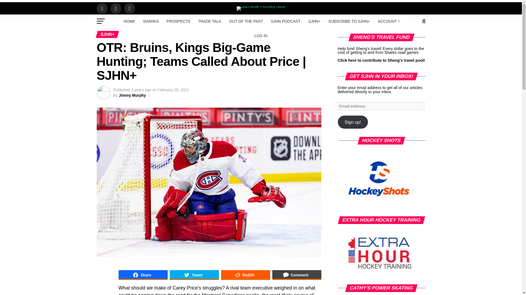 The width and height of the screenshot is (526, 295). What do you see at coordinates (297, 275) in the screenshot?
I see `Share on Comment` at bounding box center [297, 275].